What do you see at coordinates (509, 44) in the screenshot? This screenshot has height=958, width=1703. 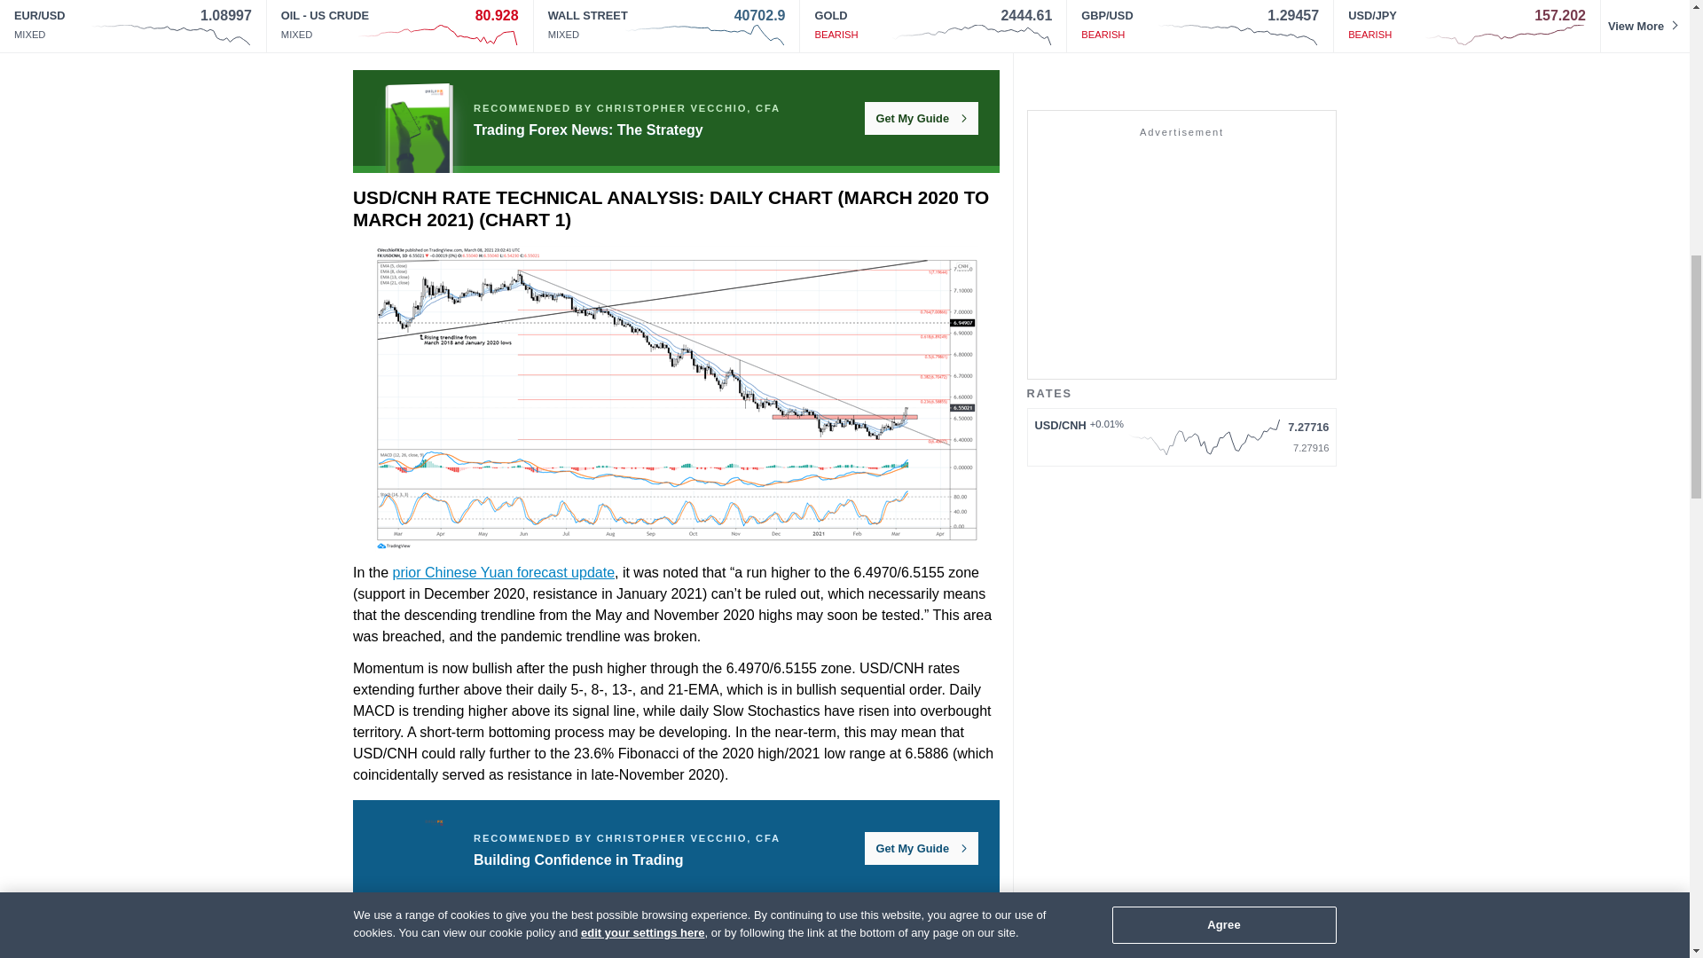 I see `USD` at bounding box center [509, 44].